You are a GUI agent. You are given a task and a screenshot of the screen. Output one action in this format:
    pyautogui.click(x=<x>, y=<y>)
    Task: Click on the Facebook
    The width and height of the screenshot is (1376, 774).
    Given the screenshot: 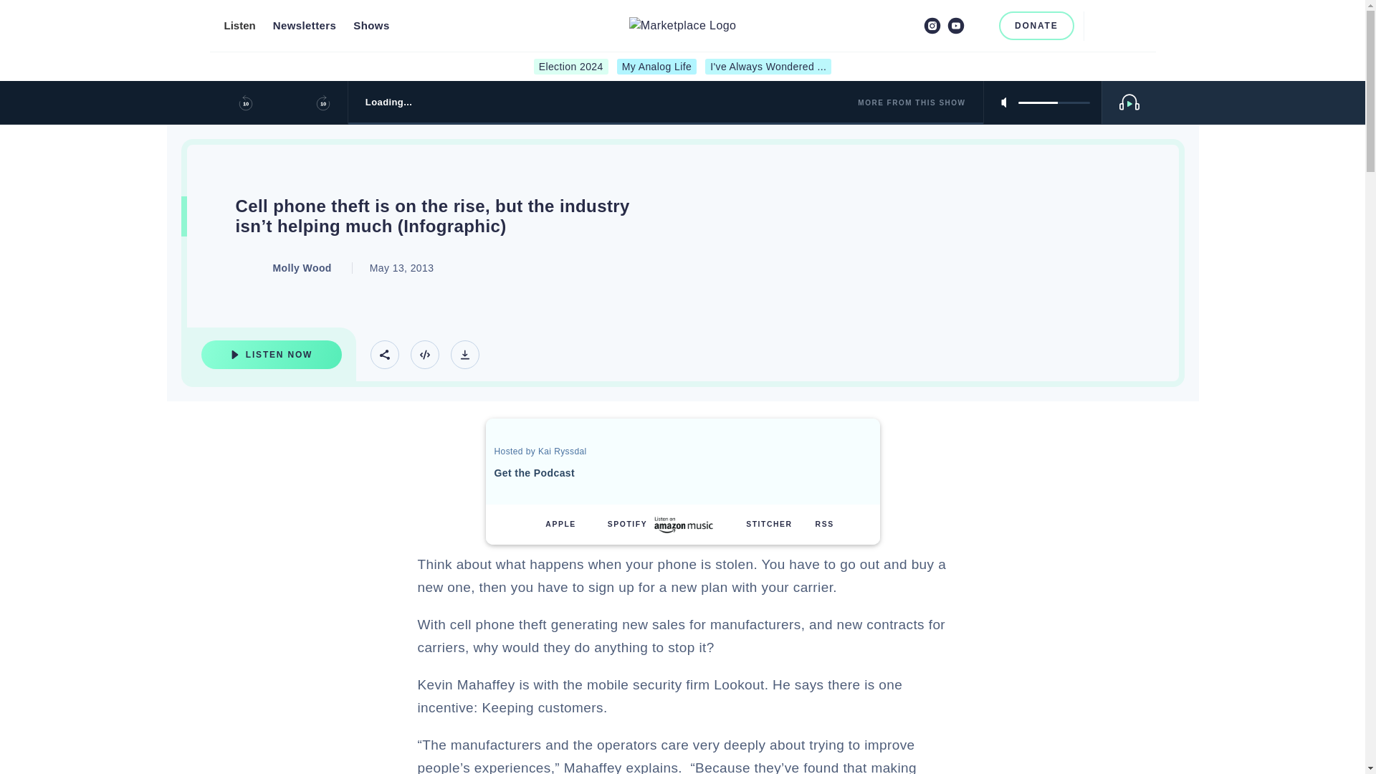 What is the action you would take?
    pyautogui.click(x=909, y=25)
    